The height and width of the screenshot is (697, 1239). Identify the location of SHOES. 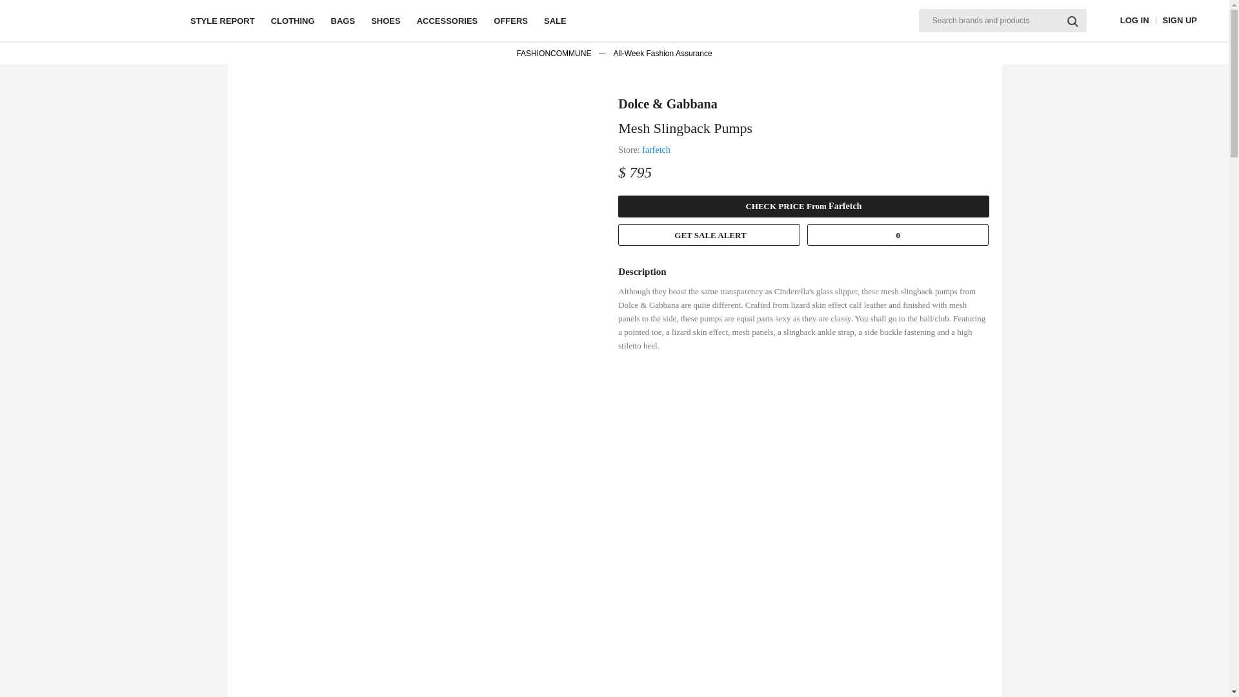
(385, 21).